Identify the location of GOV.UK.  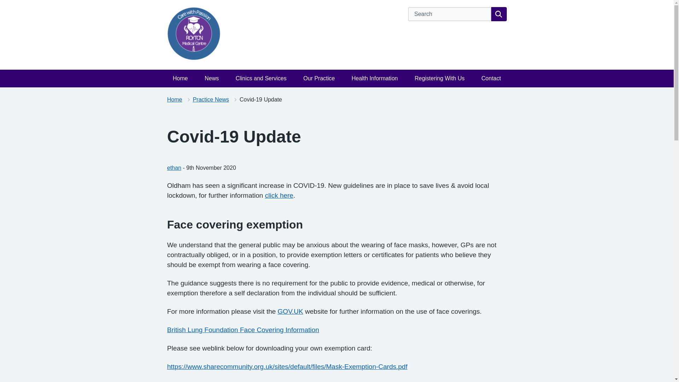
(290, 311).